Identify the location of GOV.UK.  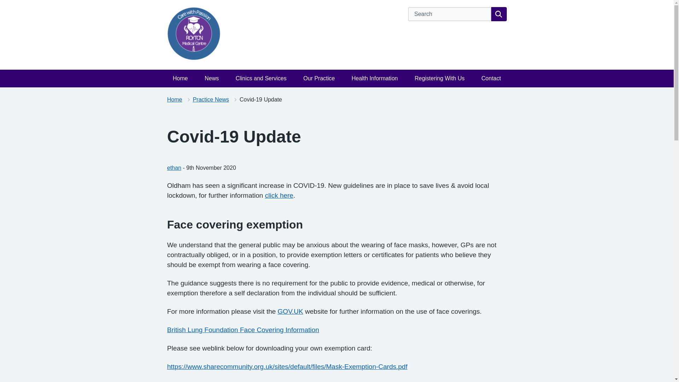
(290, 311).